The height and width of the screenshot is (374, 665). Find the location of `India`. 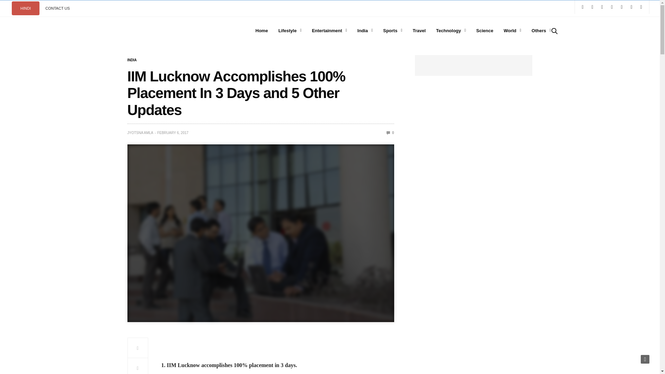

India is located at coordinates (365, 31).